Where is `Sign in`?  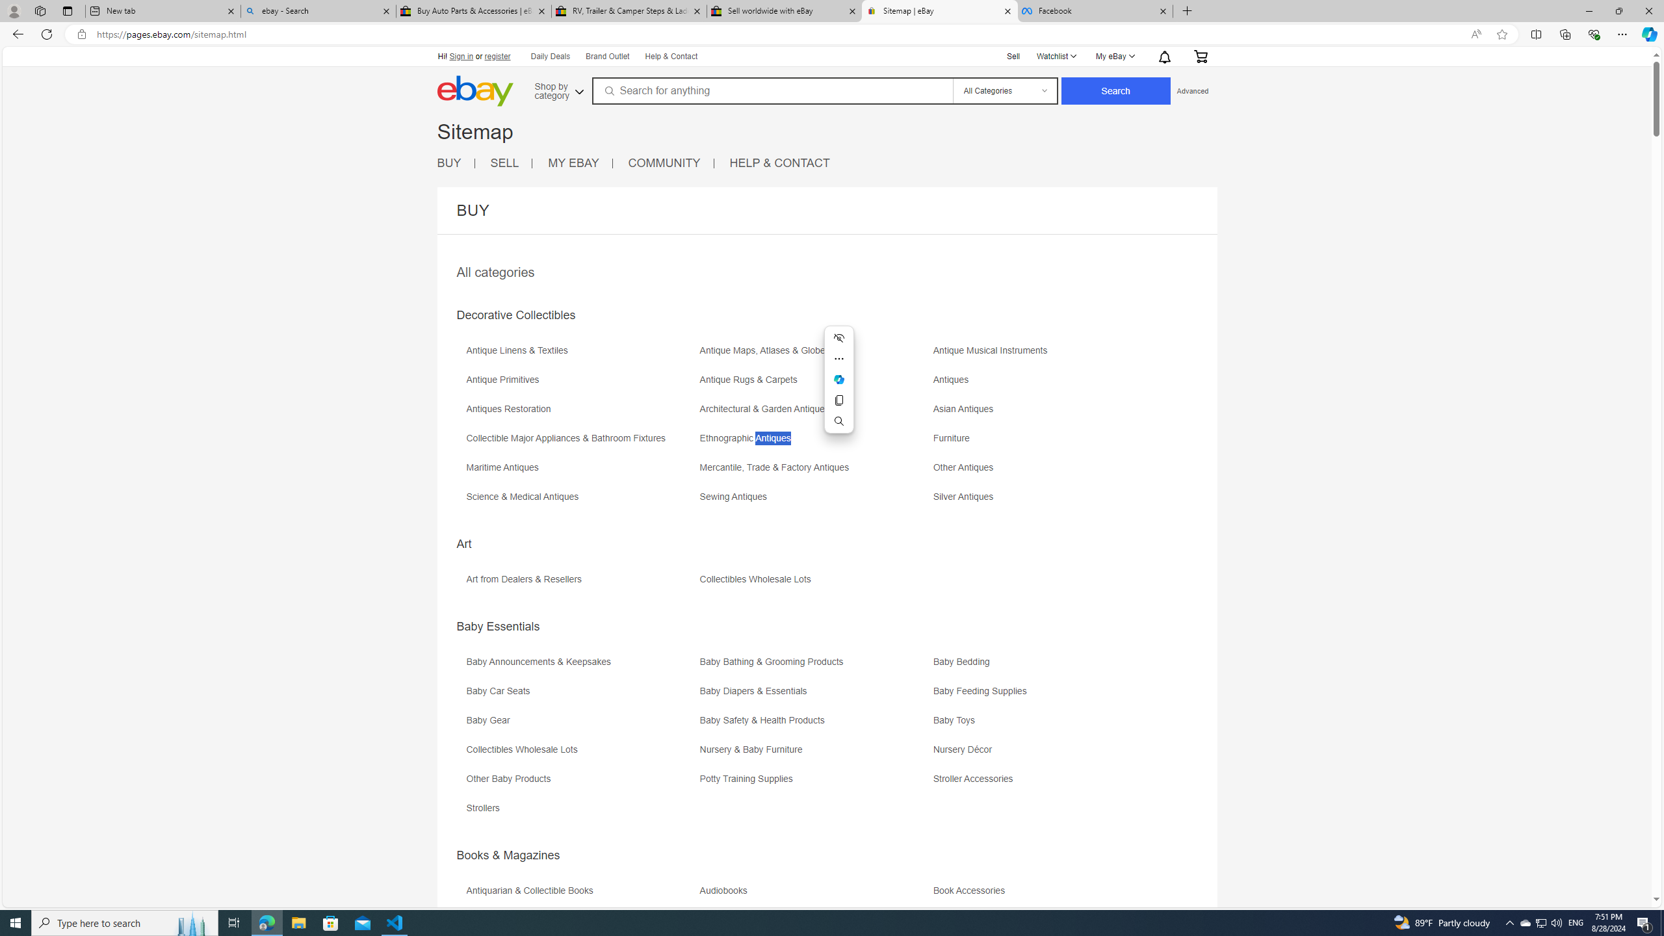 Sign in is located at coordinates (461, 56).